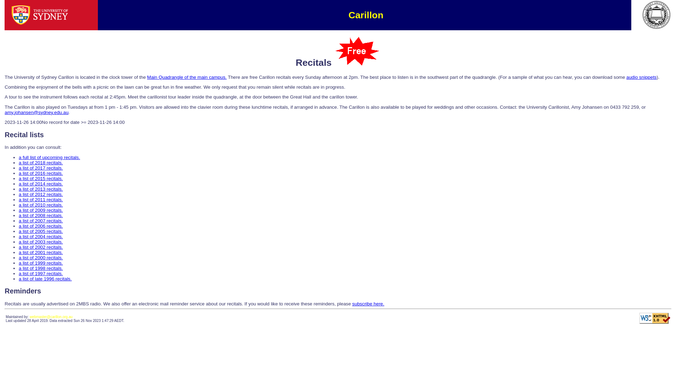 The height and width of the screenshot is (380, 676). What do you see at coordinates (37, 112) in the screenshot?
I see `amy.johansen@sydney.edu.au` at bounding box center [37, 112].